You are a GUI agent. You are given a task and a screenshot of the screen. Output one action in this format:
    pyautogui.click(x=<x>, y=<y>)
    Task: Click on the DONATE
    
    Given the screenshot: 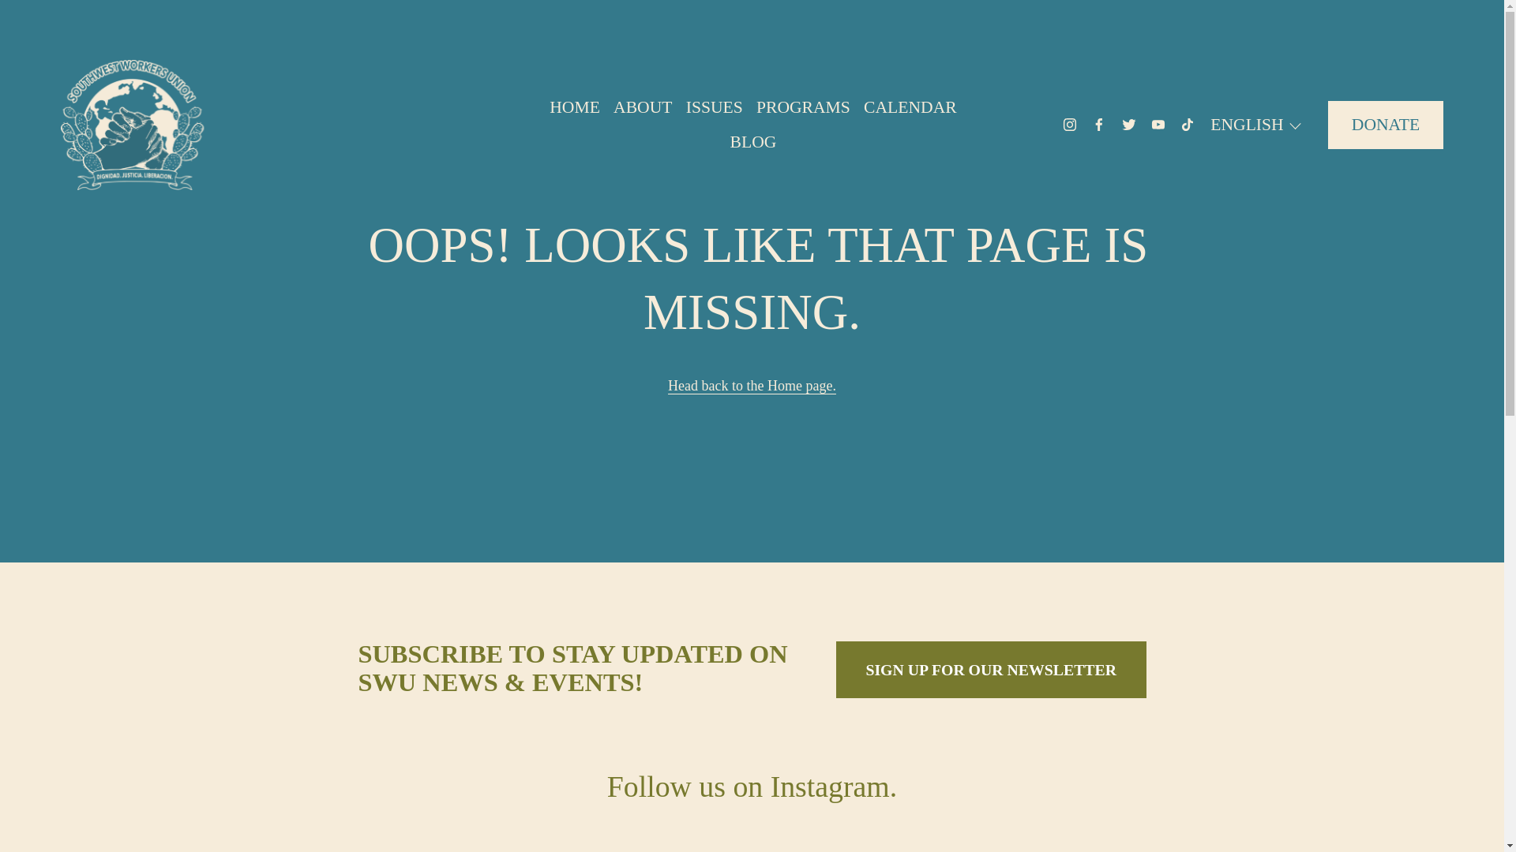 What is the action you would take?
    pyautogui.click(x=1385, y=125)
    